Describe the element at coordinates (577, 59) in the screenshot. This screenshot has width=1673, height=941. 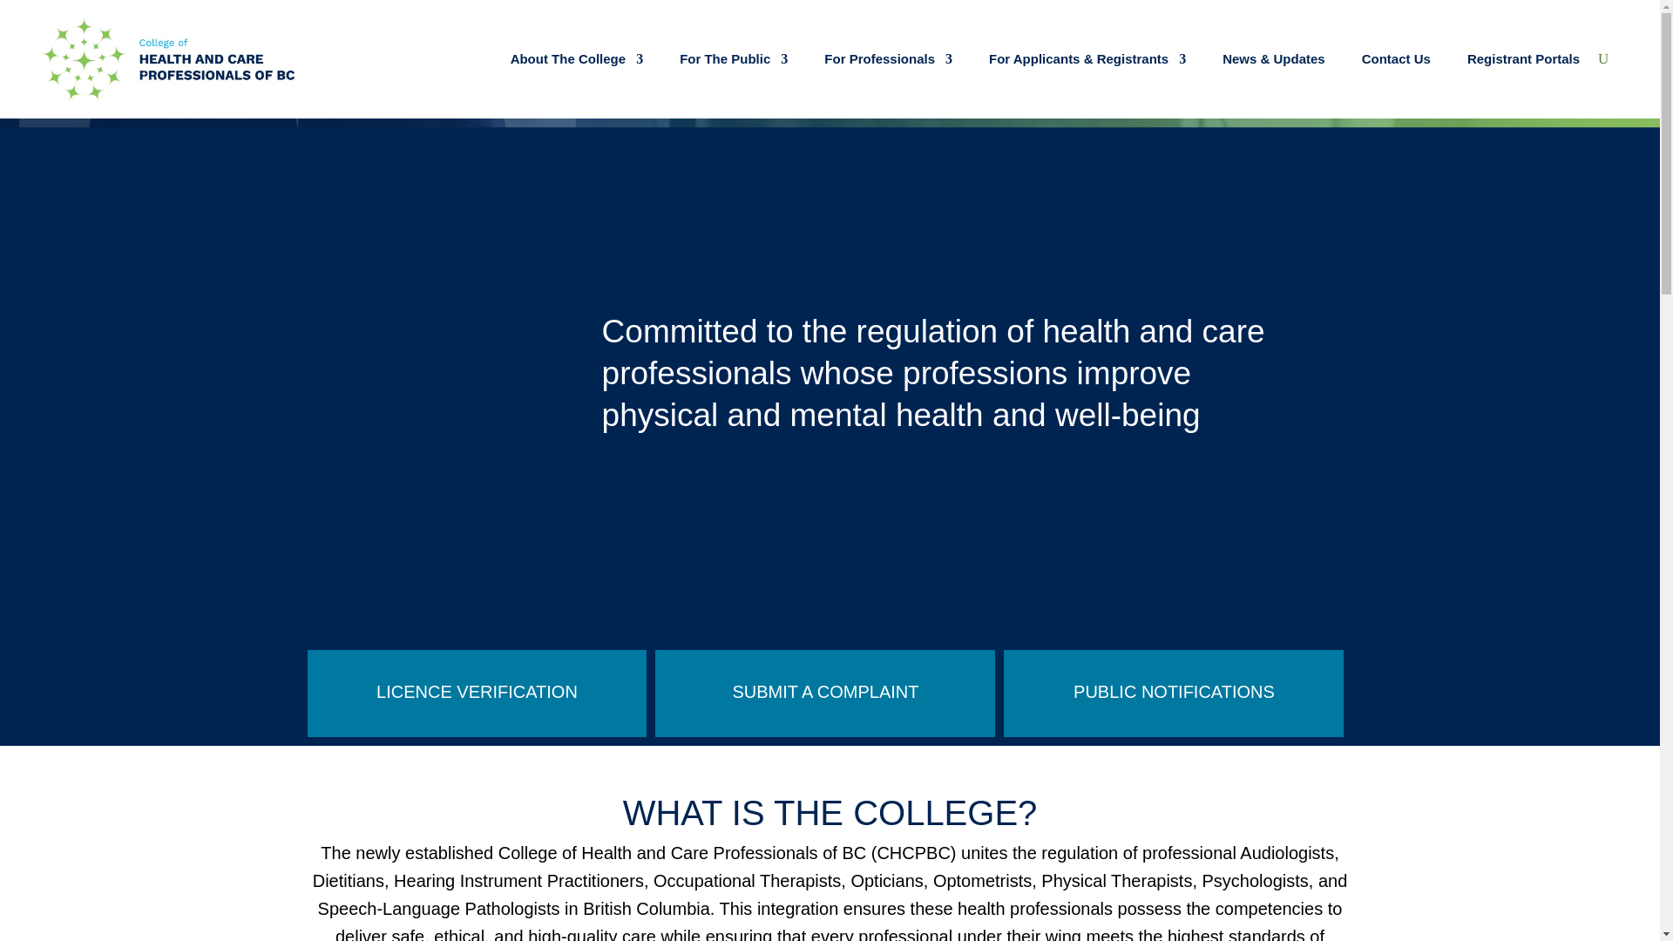
I see `About The College` at that location.